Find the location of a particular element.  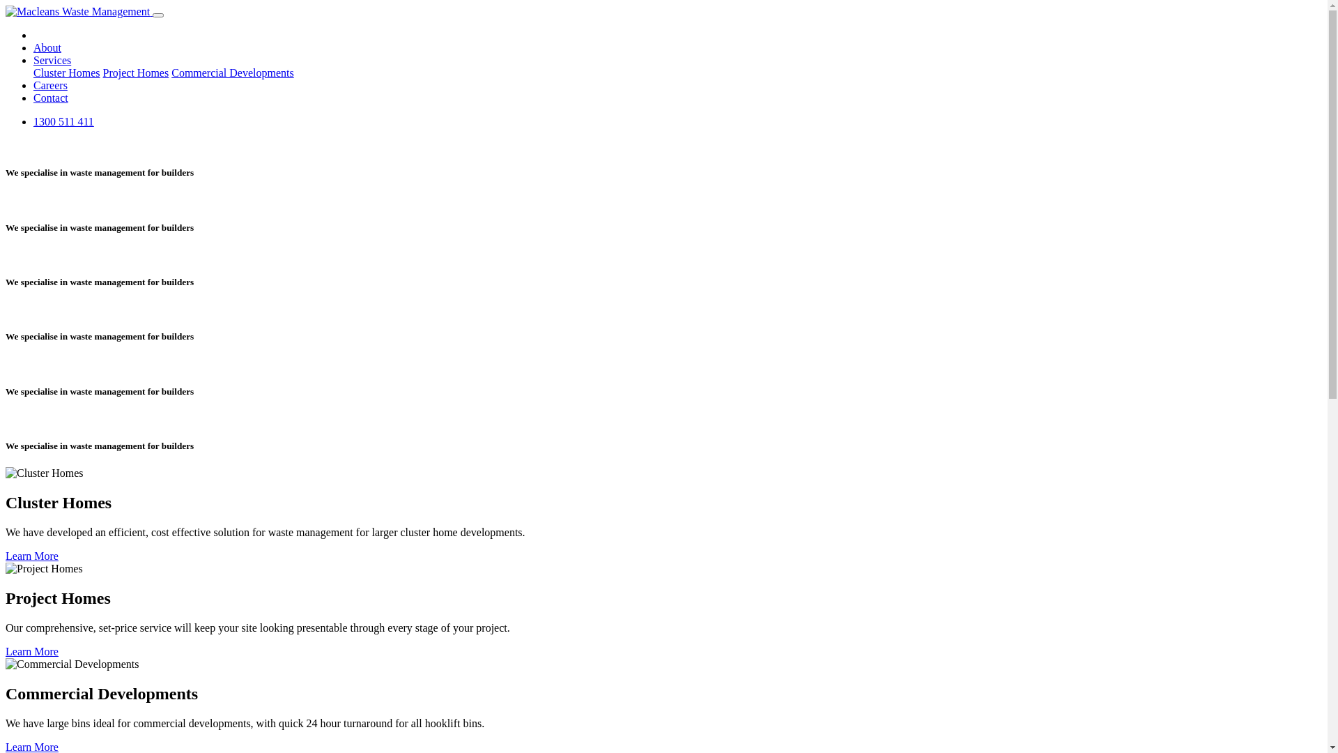

Careers is located at coordinates (50, 85).